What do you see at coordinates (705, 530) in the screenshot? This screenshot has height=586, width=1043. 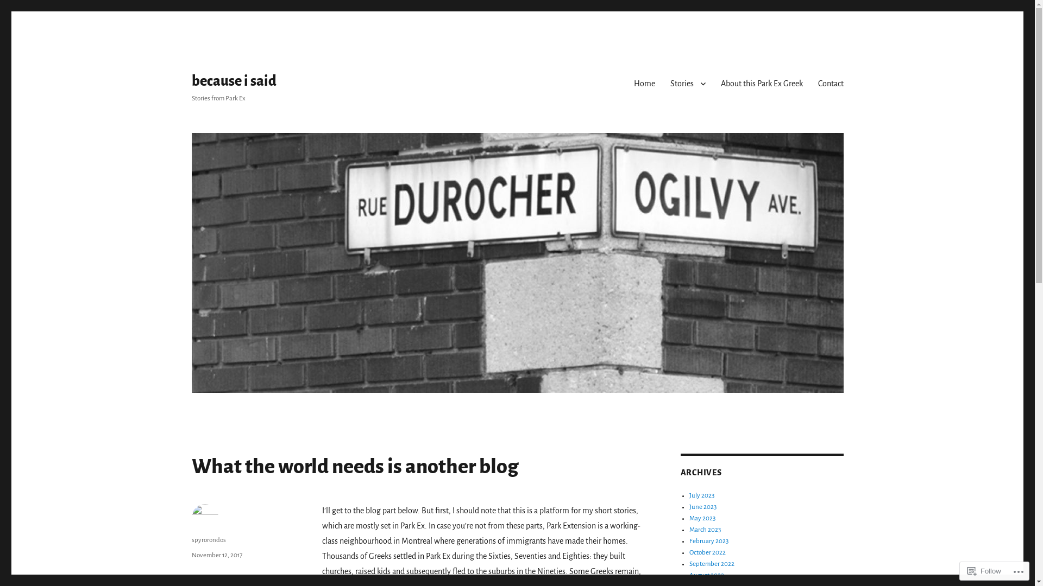 I see `March 2023` at bounding box center [705, 530].